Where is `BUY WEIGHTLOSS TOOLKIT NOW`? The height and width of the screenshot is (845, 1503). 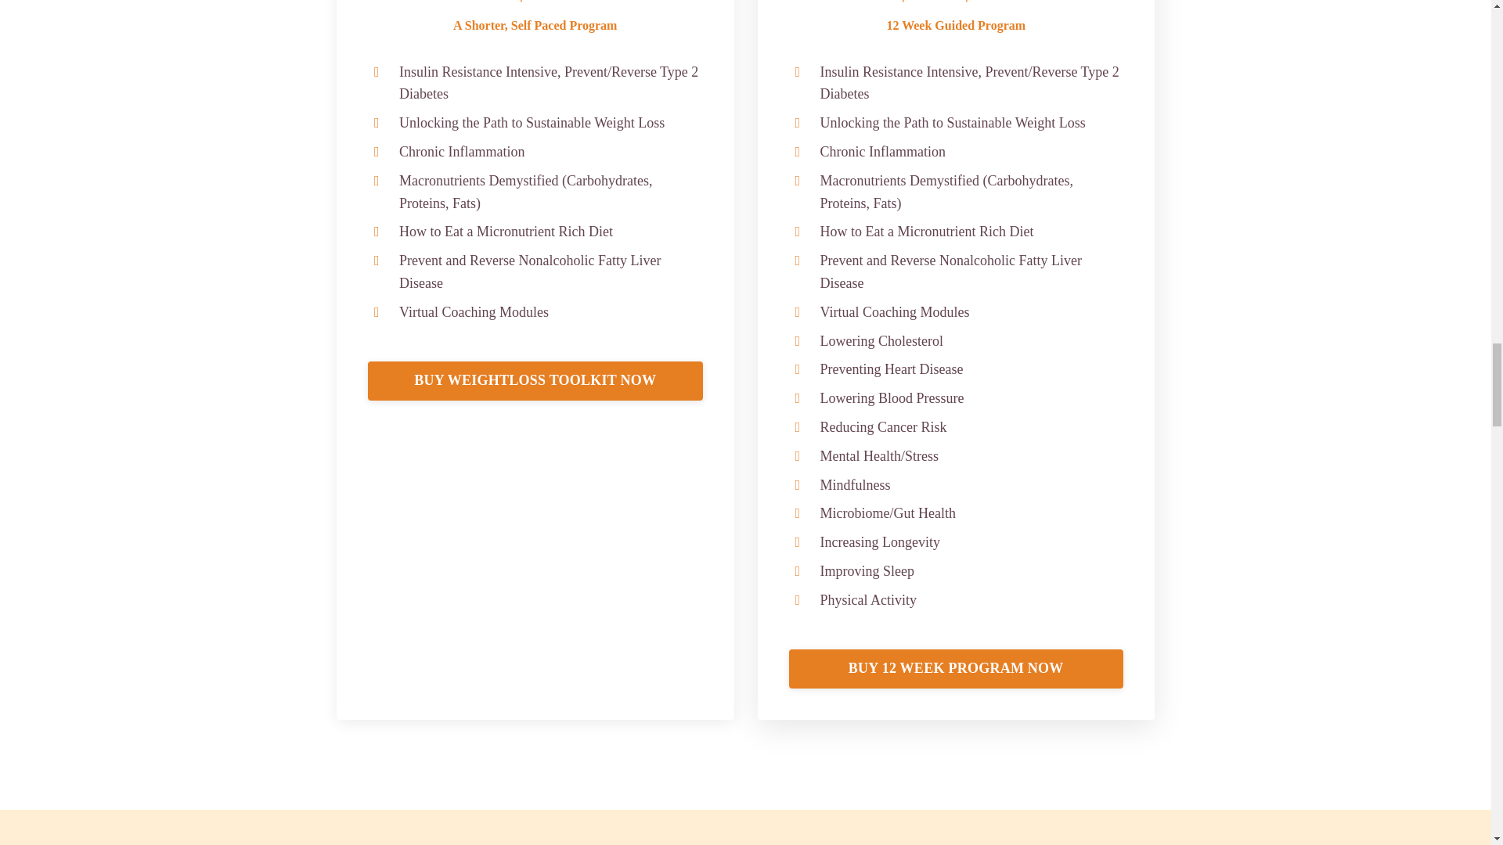 BUY WEIGHTLOSS TOOLKIT NOW is located at coordinates (535, 380).